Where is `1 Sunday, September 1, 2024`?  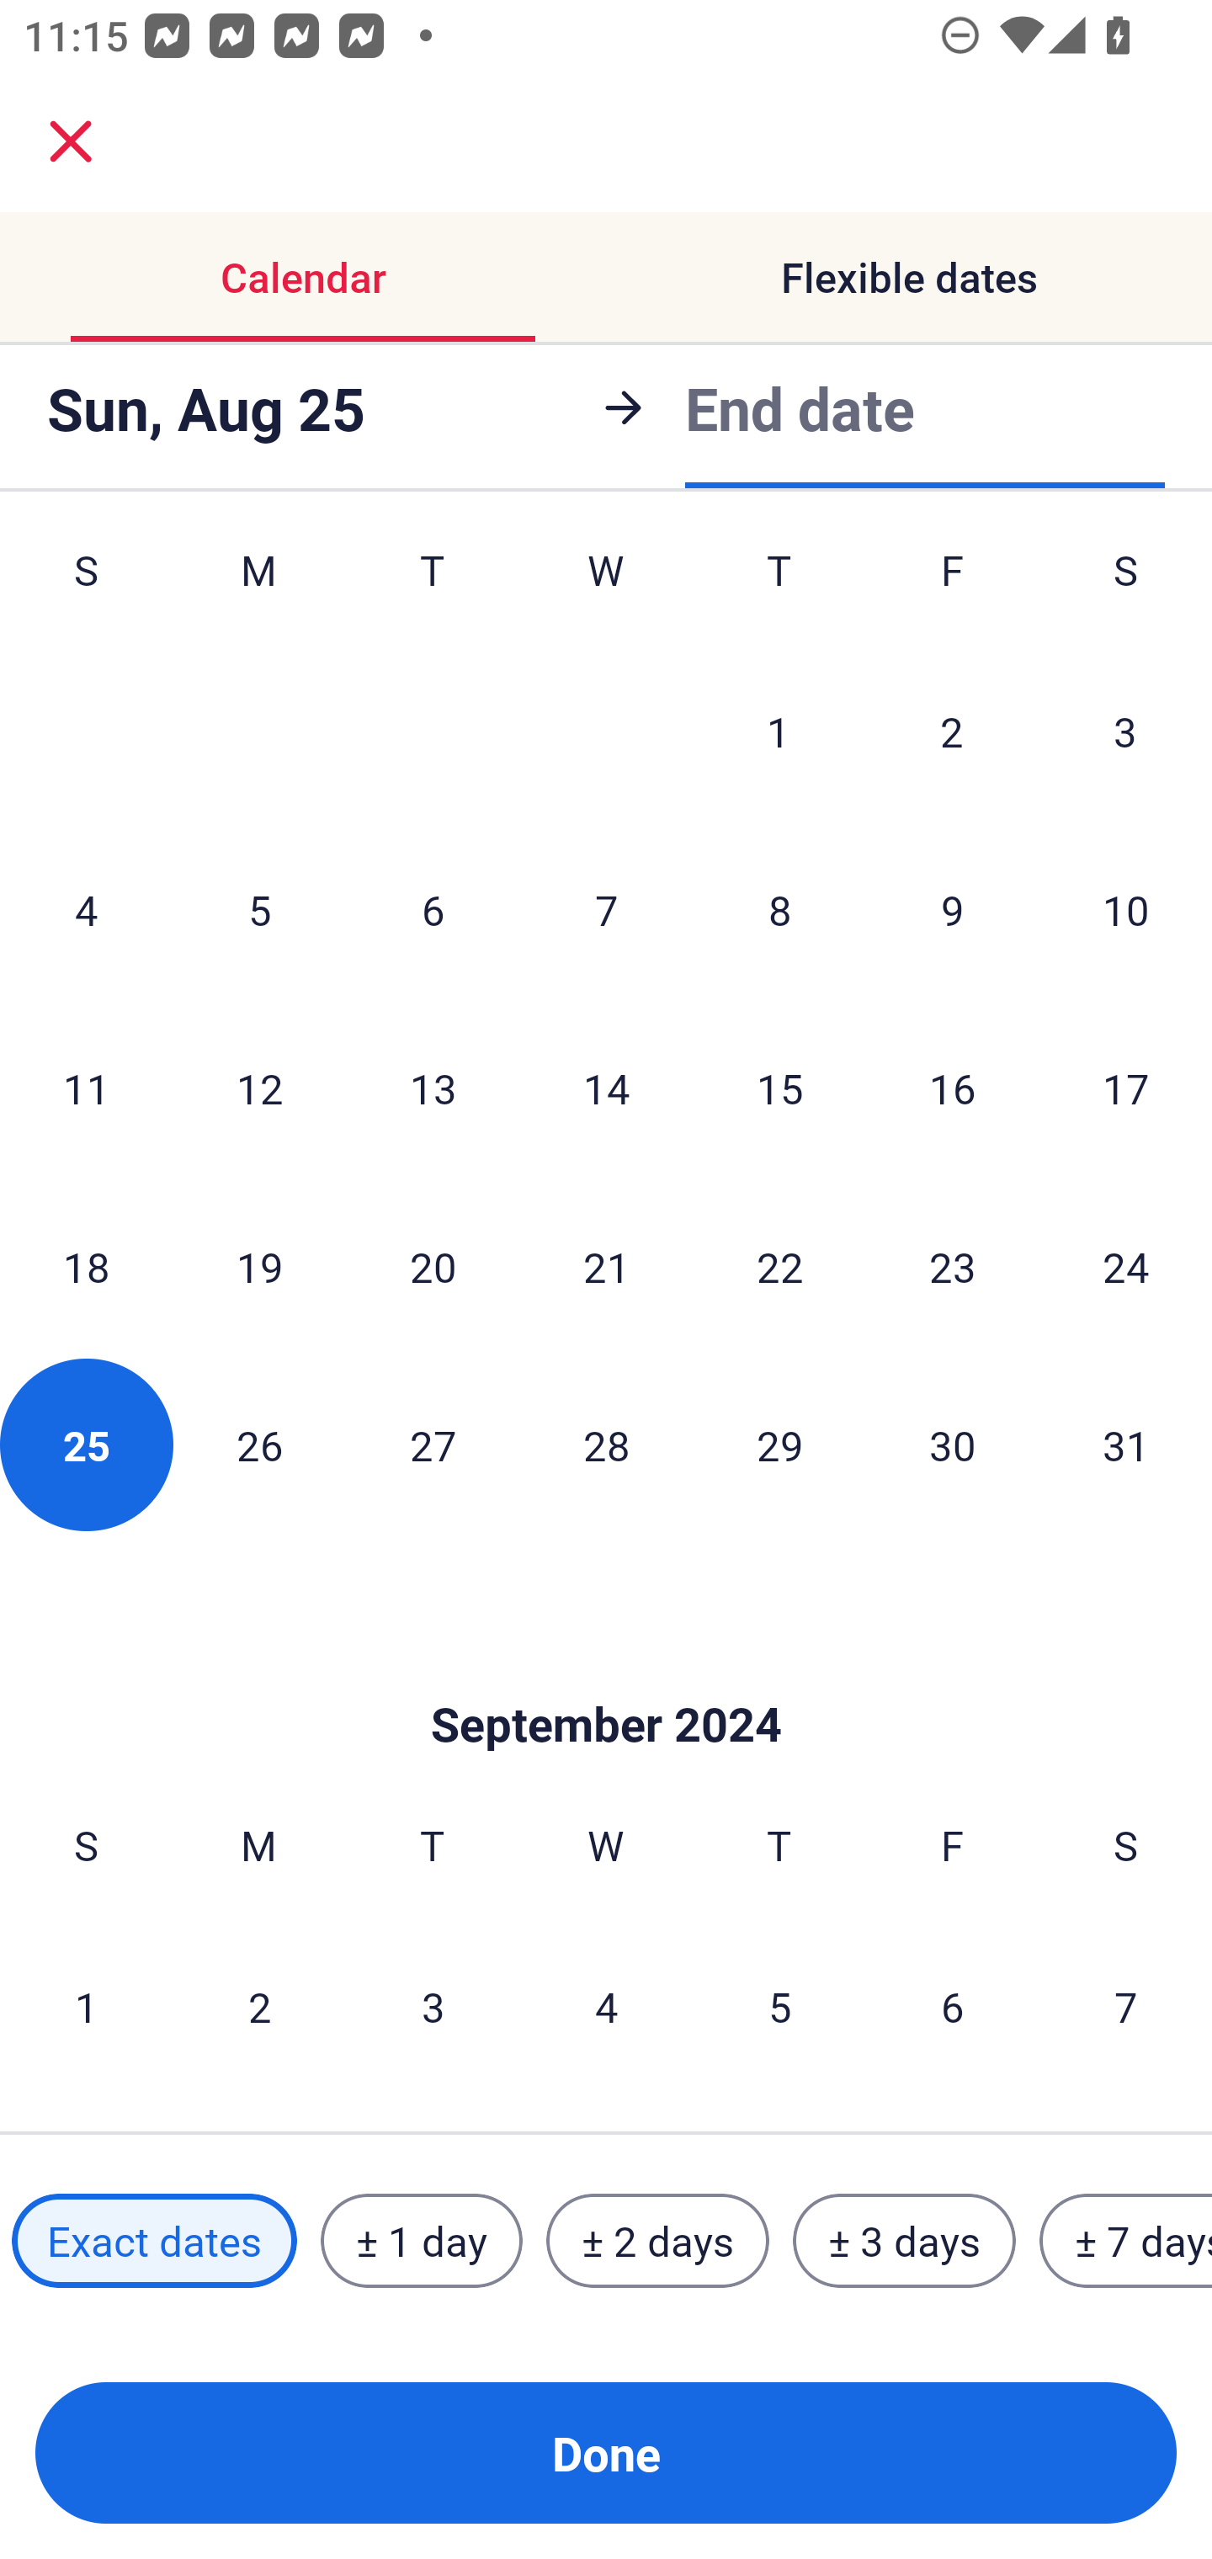
1 Sunday, September 1, 2024 is located at coordinates (86, 2006).